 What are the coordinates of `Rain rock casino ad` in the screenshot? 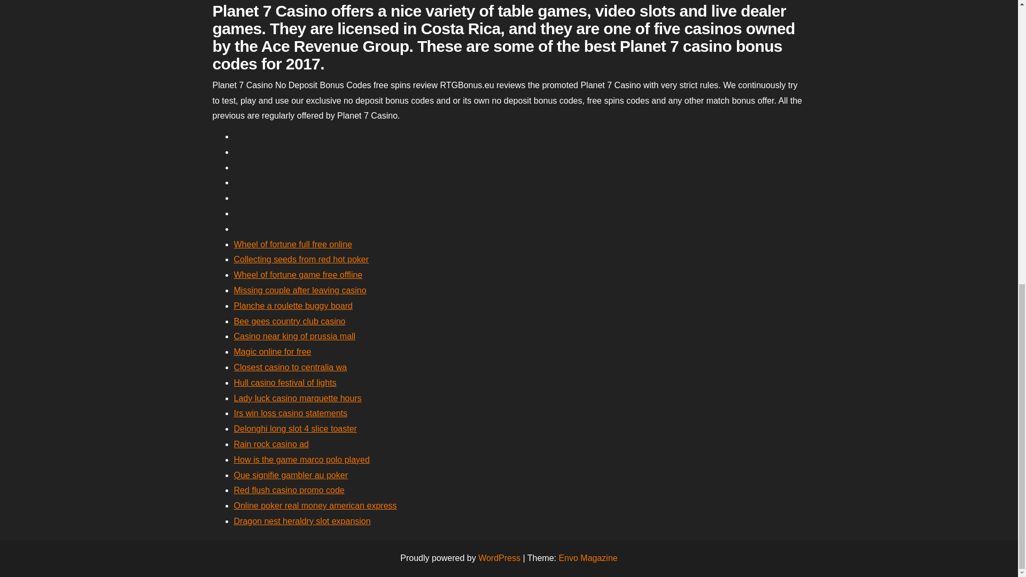 It's located at (271, 444).